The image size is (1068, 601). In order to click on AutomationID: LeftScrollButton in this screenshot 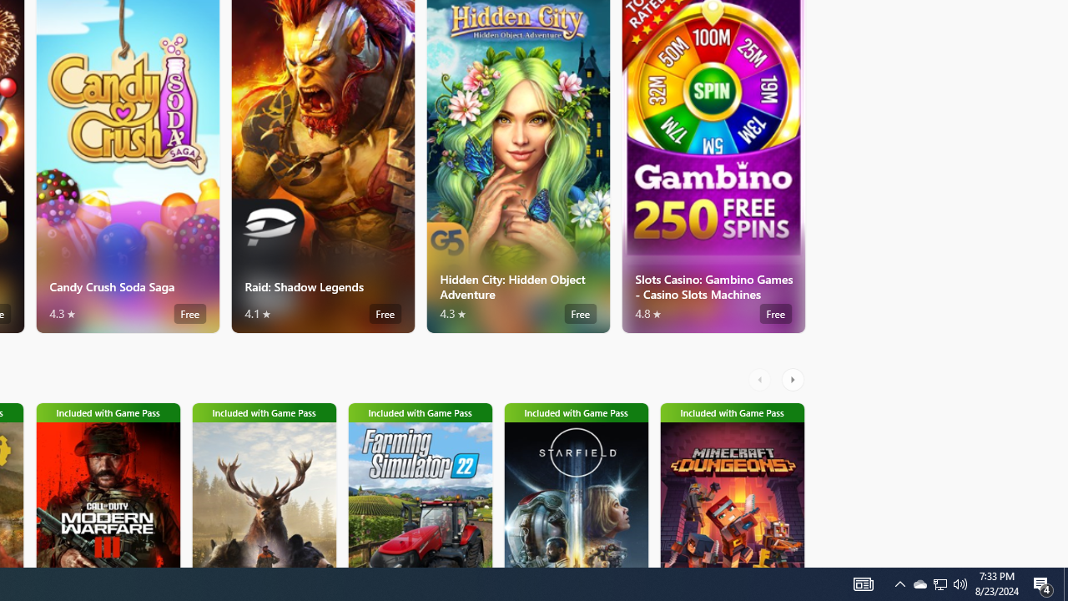, I will do `click(762, 379)`.